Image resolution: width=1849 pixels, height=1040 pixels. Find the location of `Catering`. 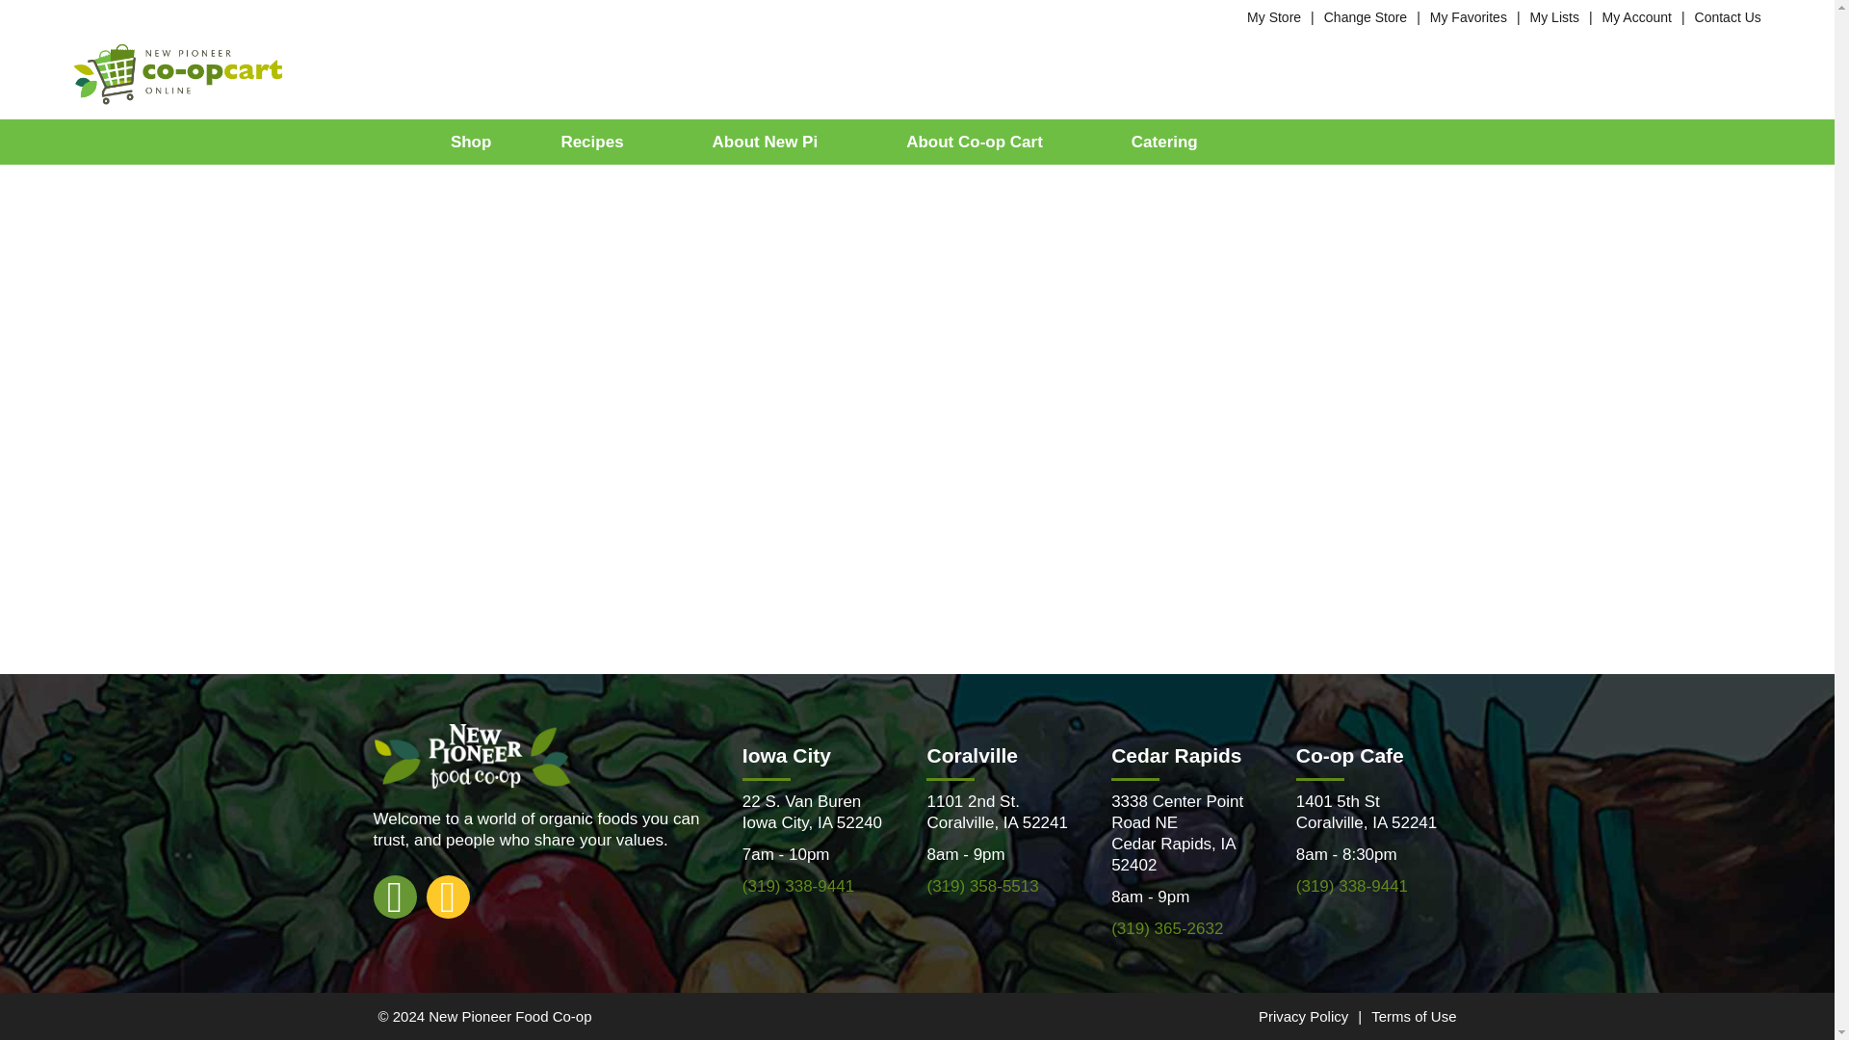

Catering is located at coordinates (1164, 142).